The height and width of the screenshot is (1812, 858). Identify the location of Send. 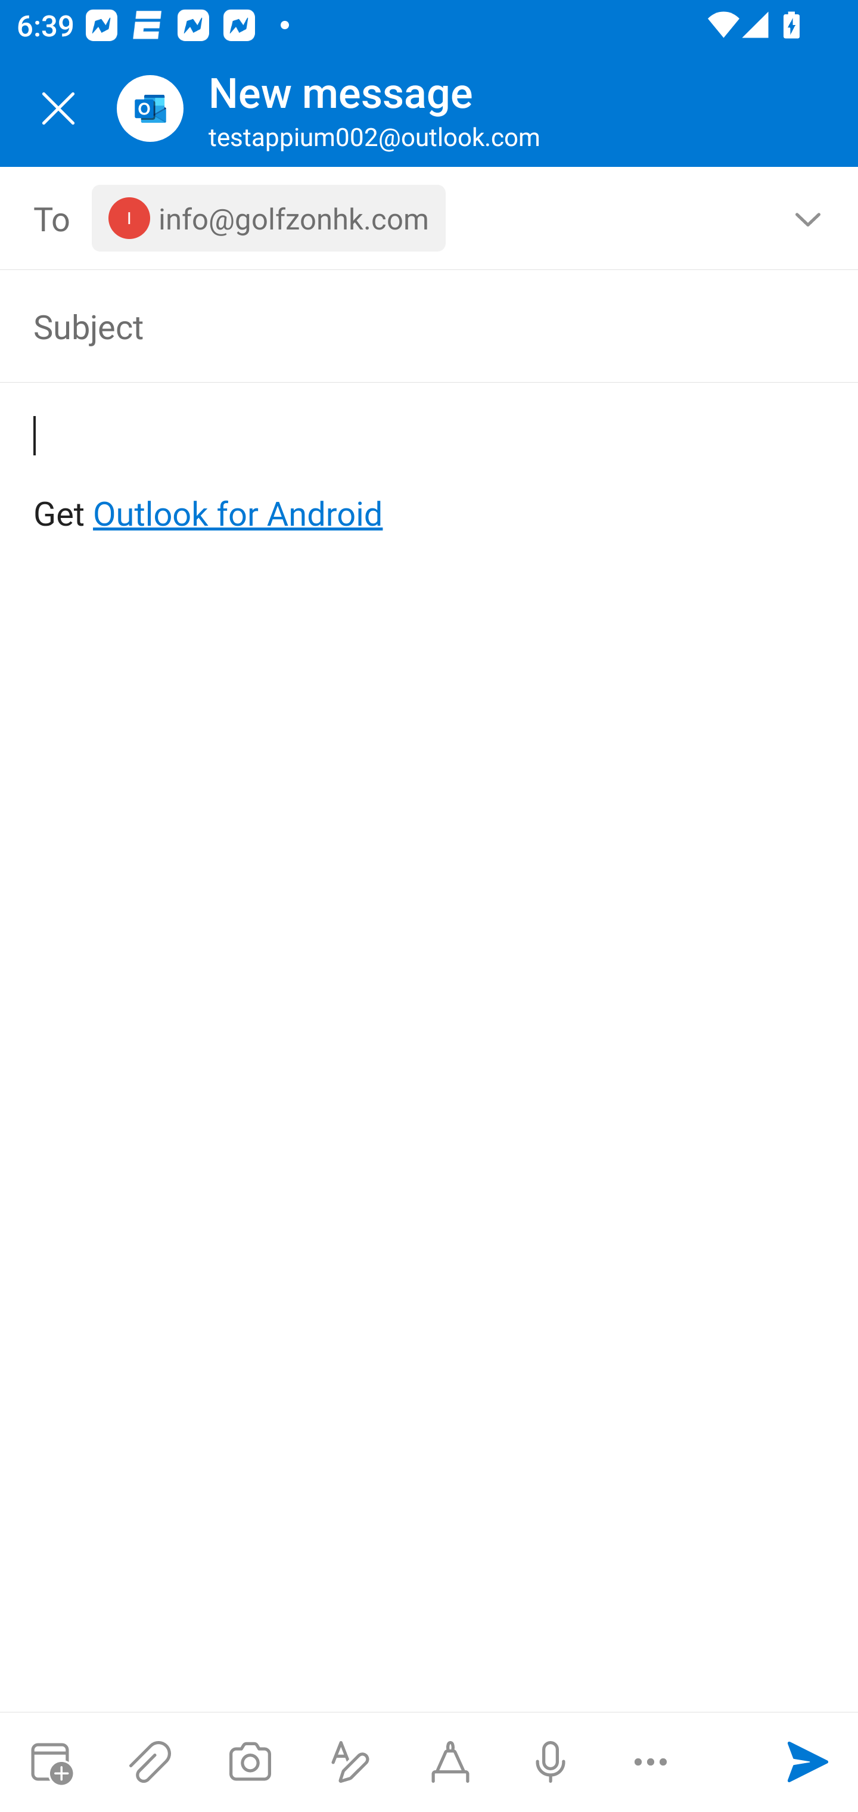
(808, 1762).